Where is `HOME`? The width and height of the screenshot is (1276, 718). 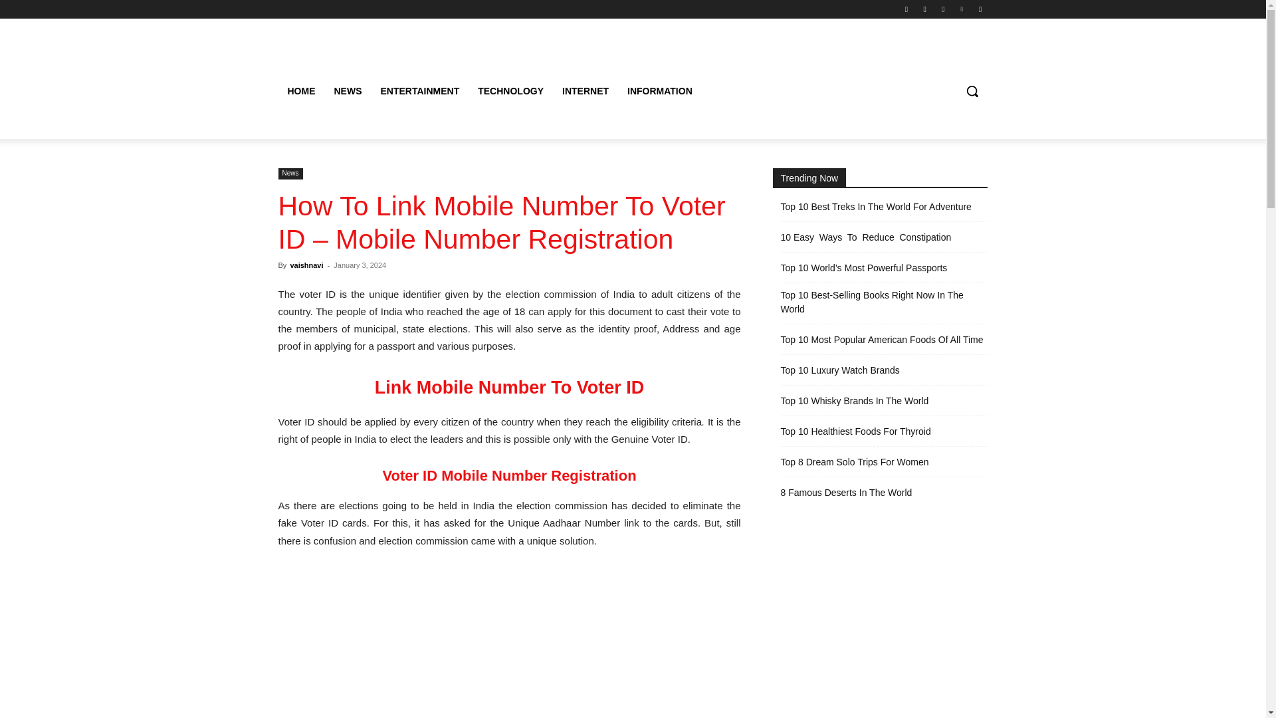 HOME is located at coordinates (300, 90).